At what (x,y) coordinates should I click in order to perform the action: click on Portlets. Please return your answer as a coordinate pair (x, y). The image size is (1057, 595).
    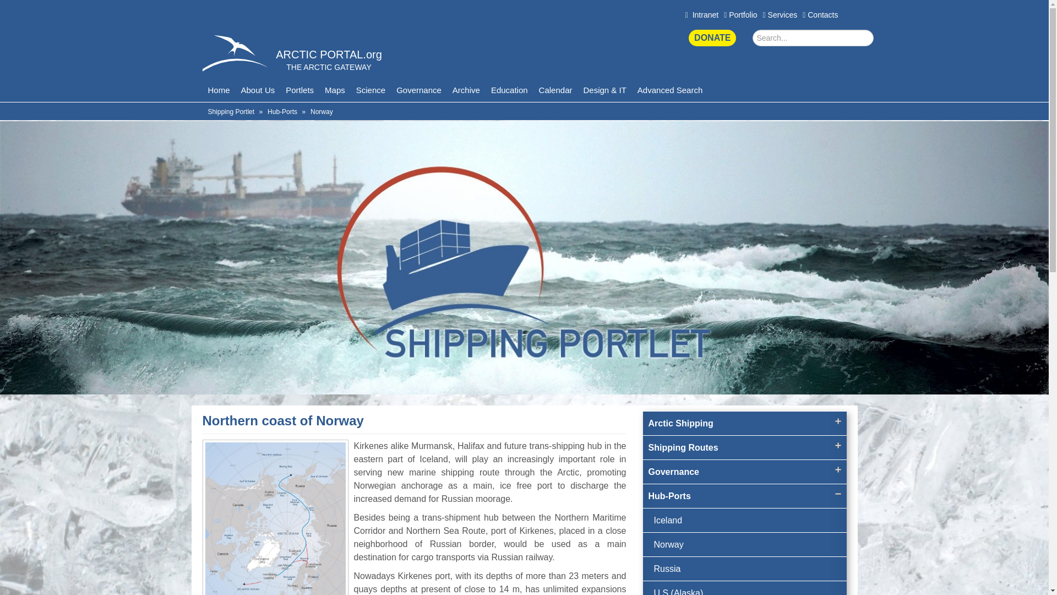
    Looking at the image, I should click on (299, 90).